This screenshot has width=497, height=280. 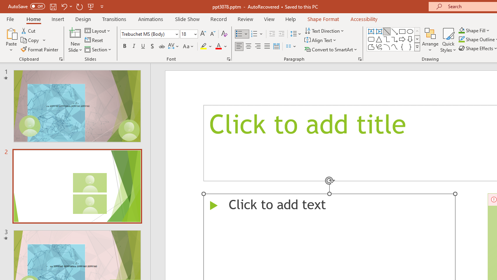 I want to click on Strikethrough, so click(x=162, y=47).